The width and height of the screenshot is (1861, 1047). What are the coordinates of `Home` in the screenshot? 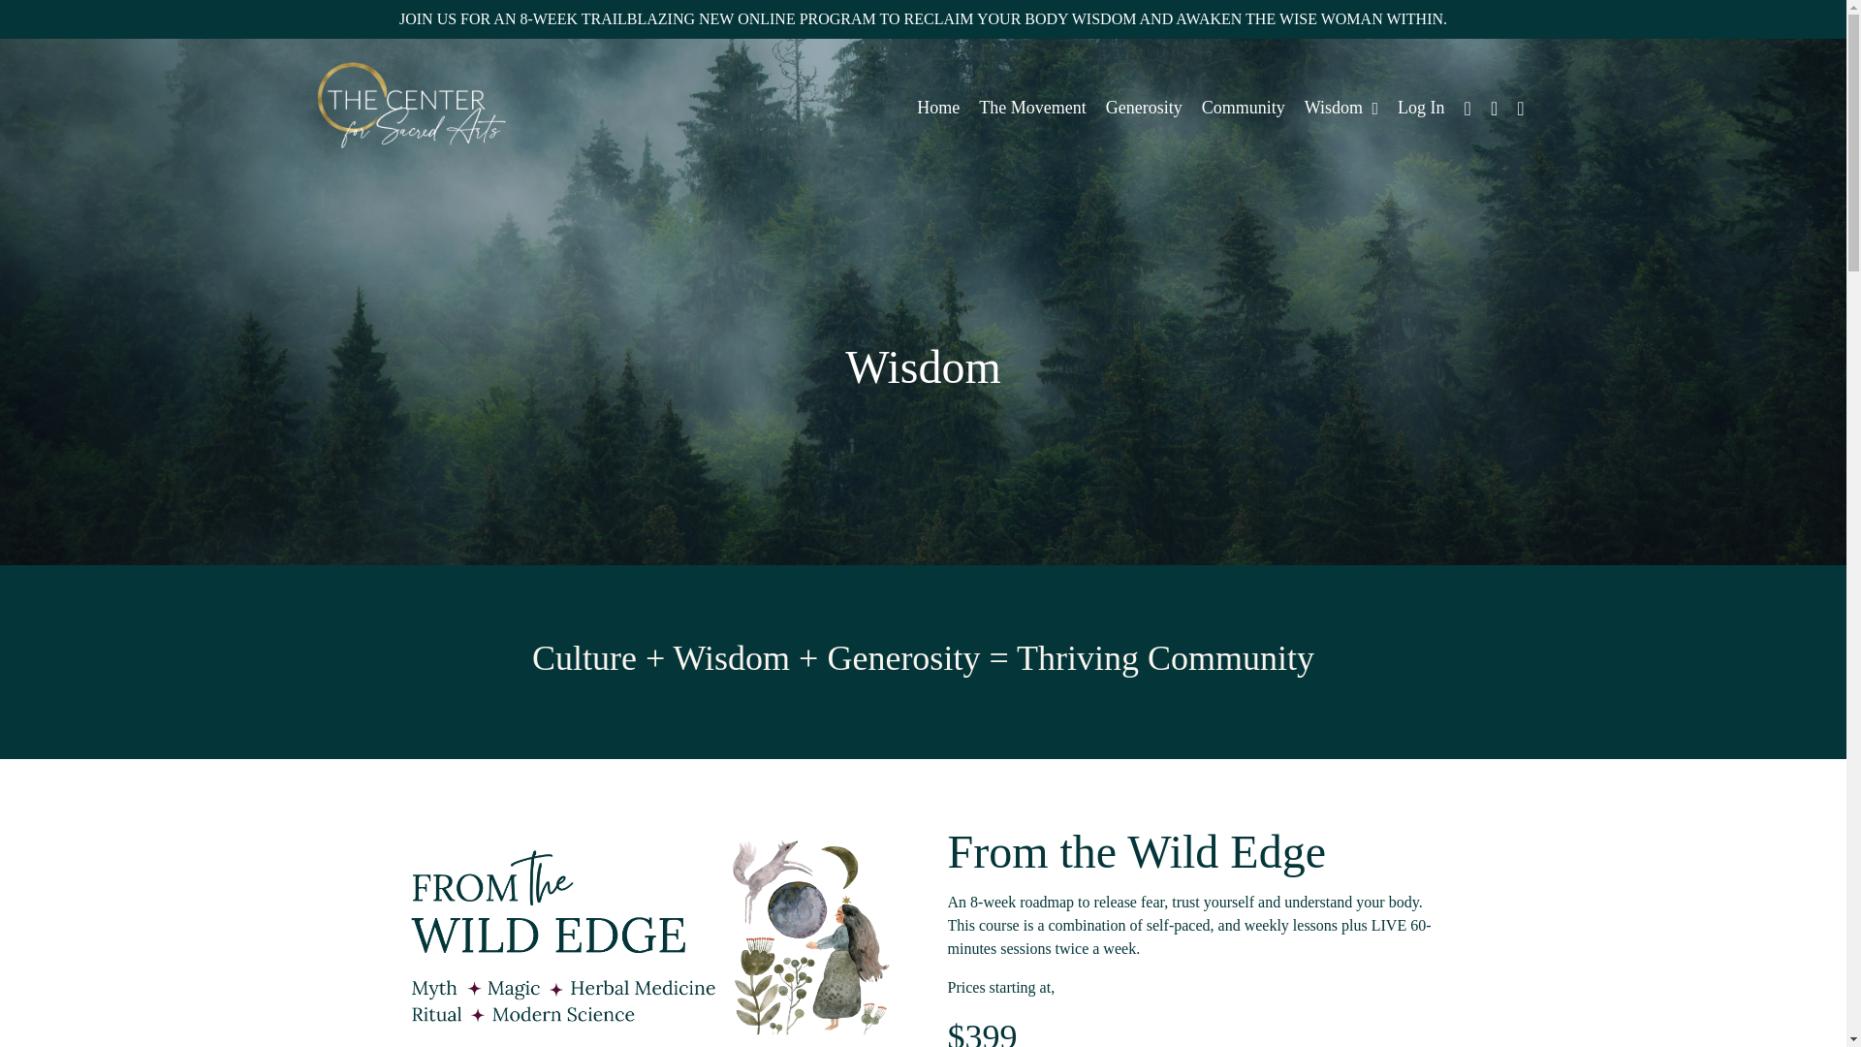 It's located at (938, 109).